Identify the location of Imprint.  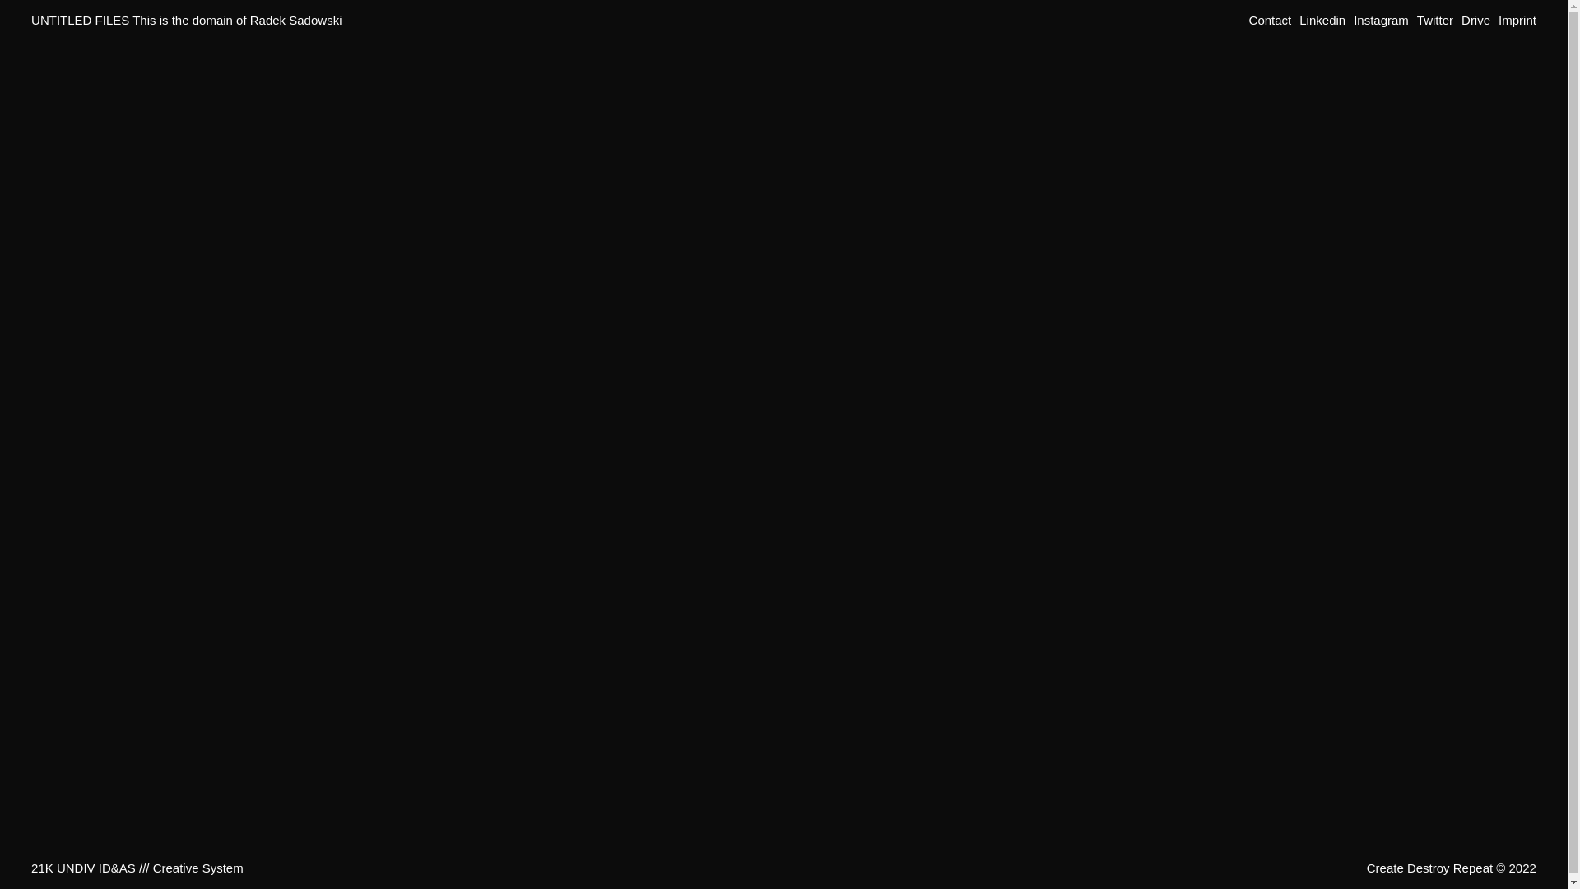
(1517, 20).